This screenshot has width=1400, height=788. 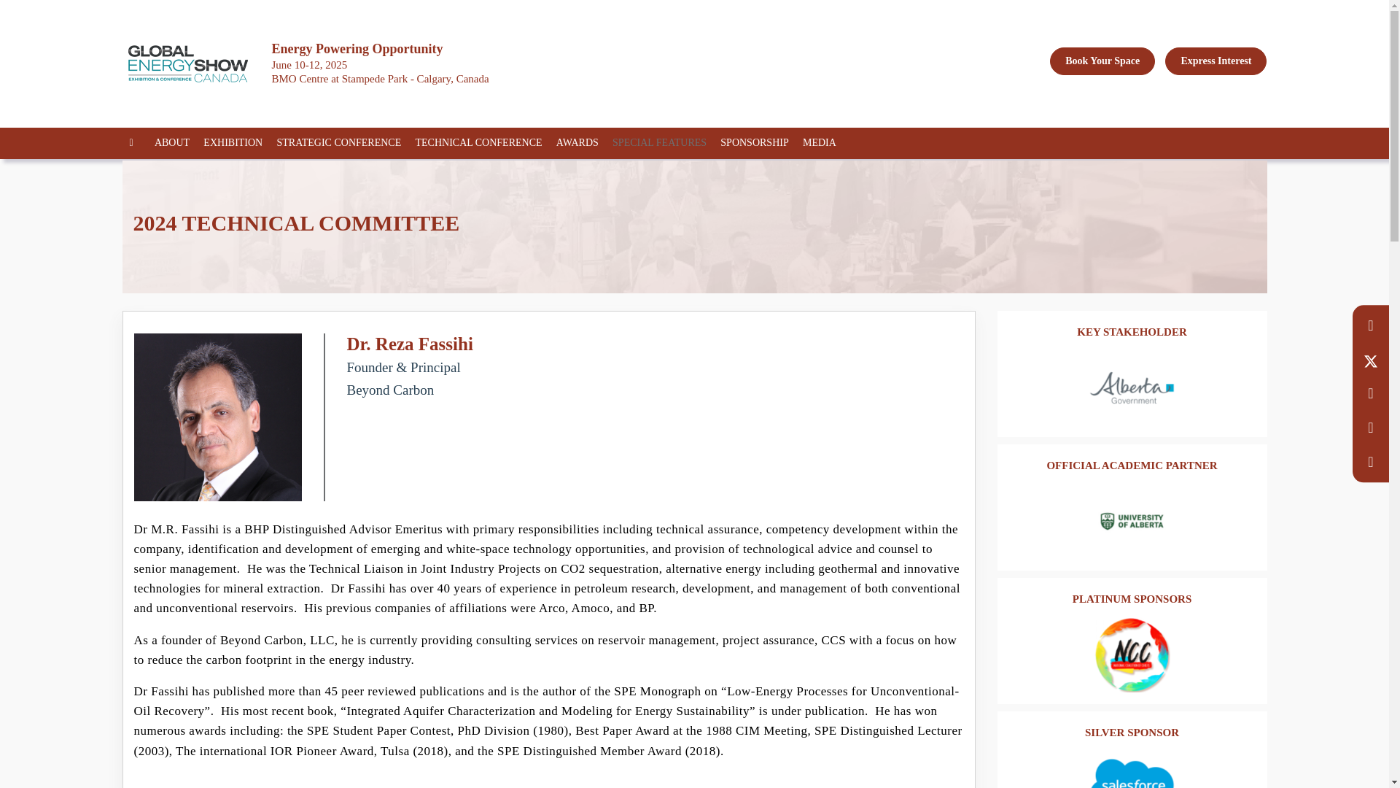 What do you see at coordinates (1216, 61) in the screenshot?
I see `Express Interest` at bounding box center [1216, 61].